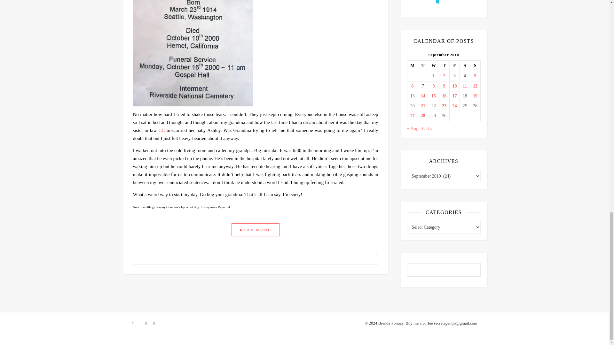  I want to click on Thursday, so click(444, 66).